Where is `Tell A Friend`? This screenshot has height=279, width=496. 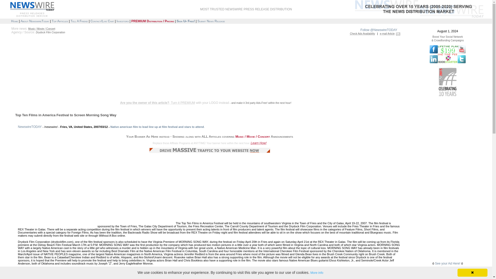 Tell A Friend is located at coordinates (79, 21).